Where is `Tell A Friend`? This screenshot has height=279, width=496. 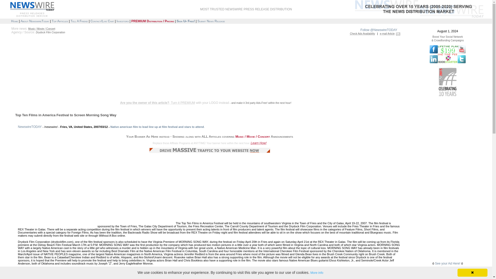 Tell A Friend is located at coordinates (79, 21).